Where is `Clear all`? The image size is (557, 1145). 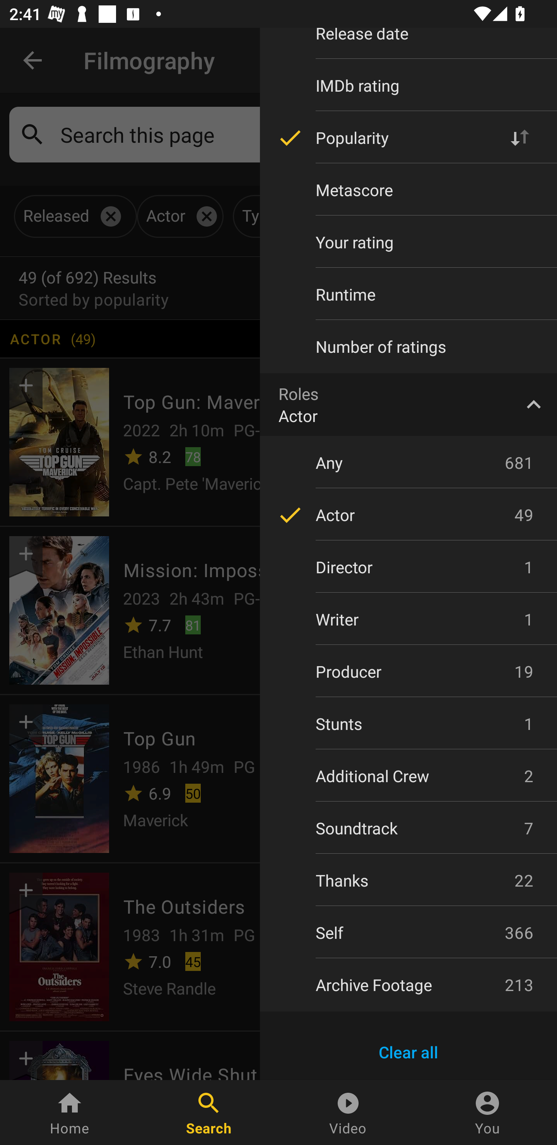
Clear all is located at coordinates (408, 1052).